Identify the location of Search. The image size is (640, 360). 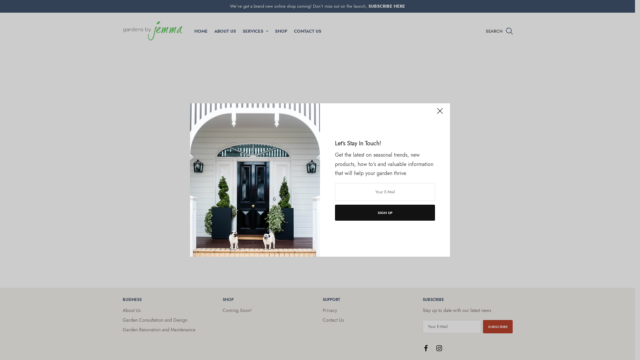
(501, 53).